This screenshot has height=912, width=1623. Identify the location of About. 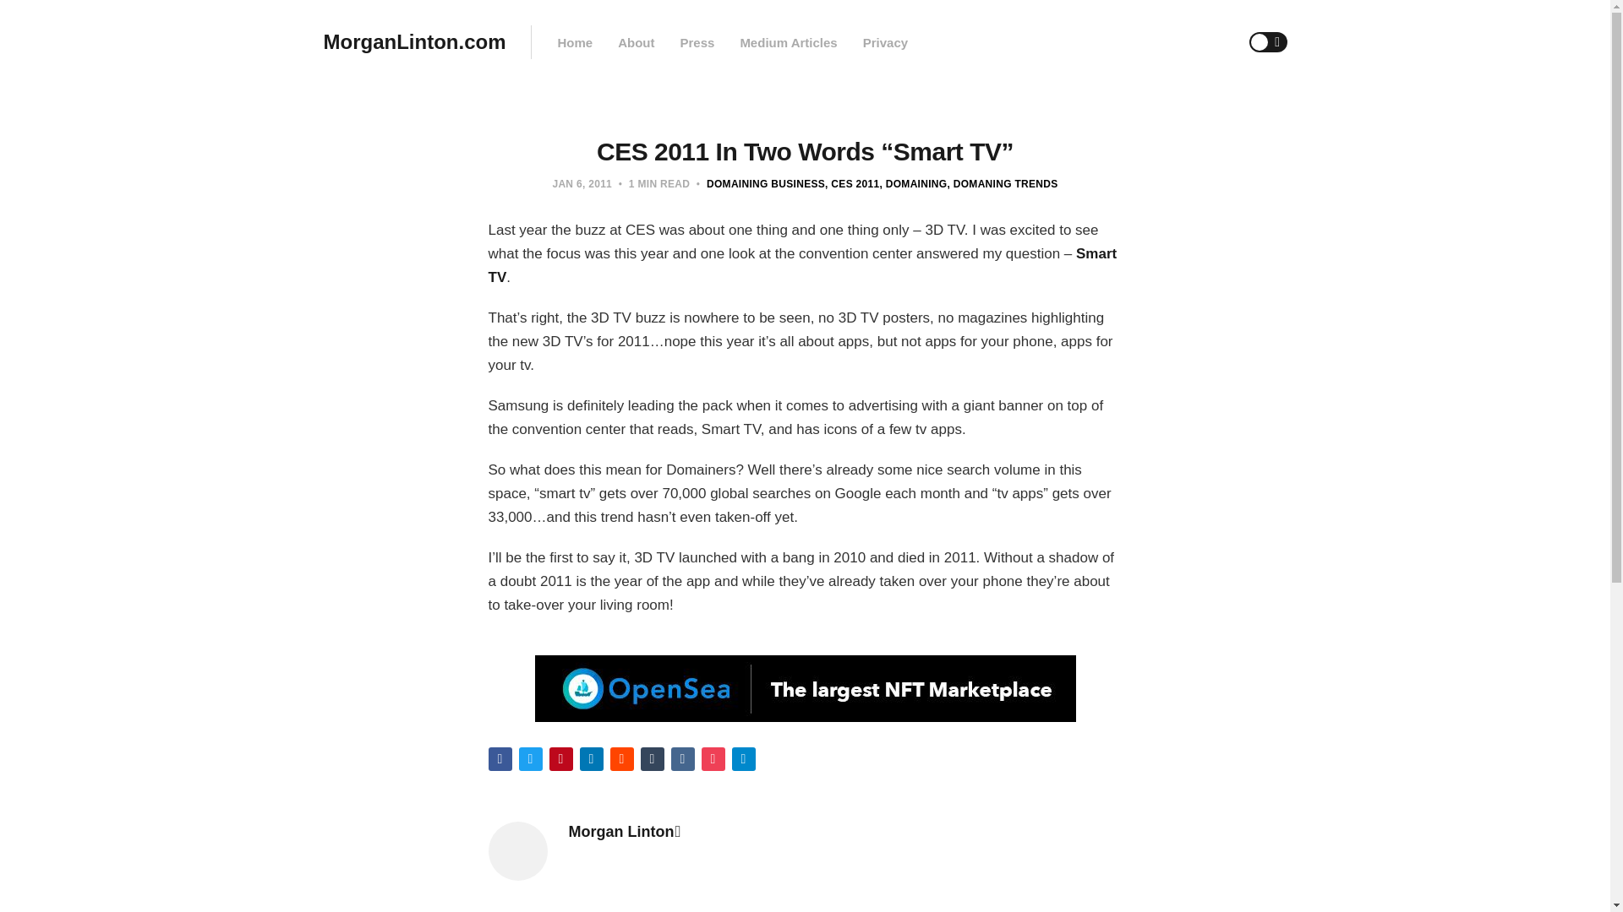
(636, 42).